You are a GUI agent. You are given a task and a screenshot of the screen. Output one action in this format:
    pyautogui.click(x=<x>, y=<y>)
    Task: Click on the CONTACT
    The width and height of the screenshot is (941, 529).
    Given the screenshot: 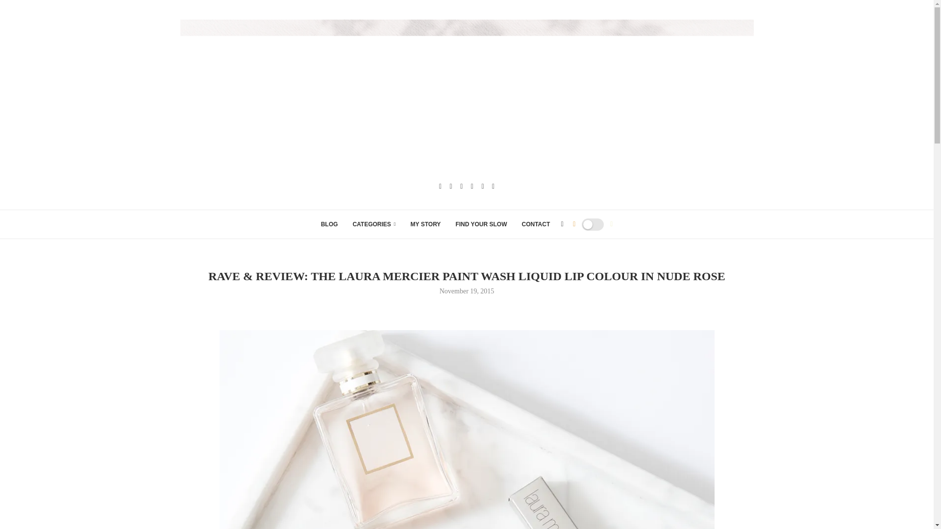 What is the action you would take?
    pyautogui.click(x=535, y=224)
    